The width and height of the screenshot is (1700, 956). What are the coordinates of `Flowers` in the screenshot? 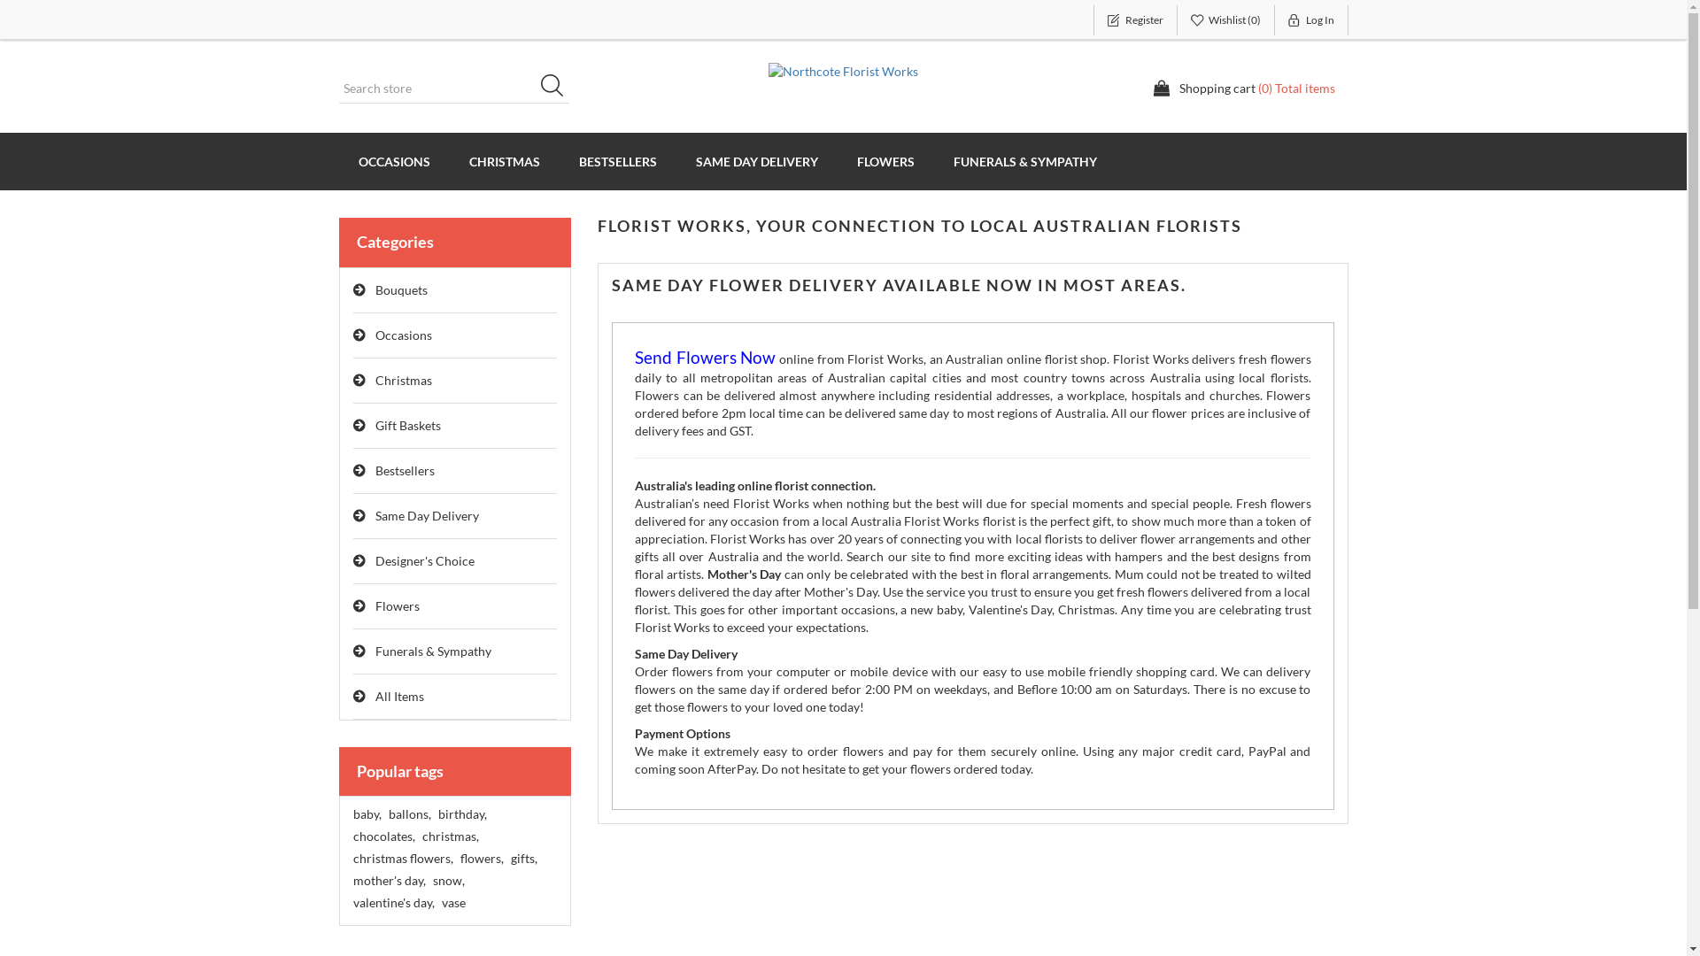 It's located at (455, 607).